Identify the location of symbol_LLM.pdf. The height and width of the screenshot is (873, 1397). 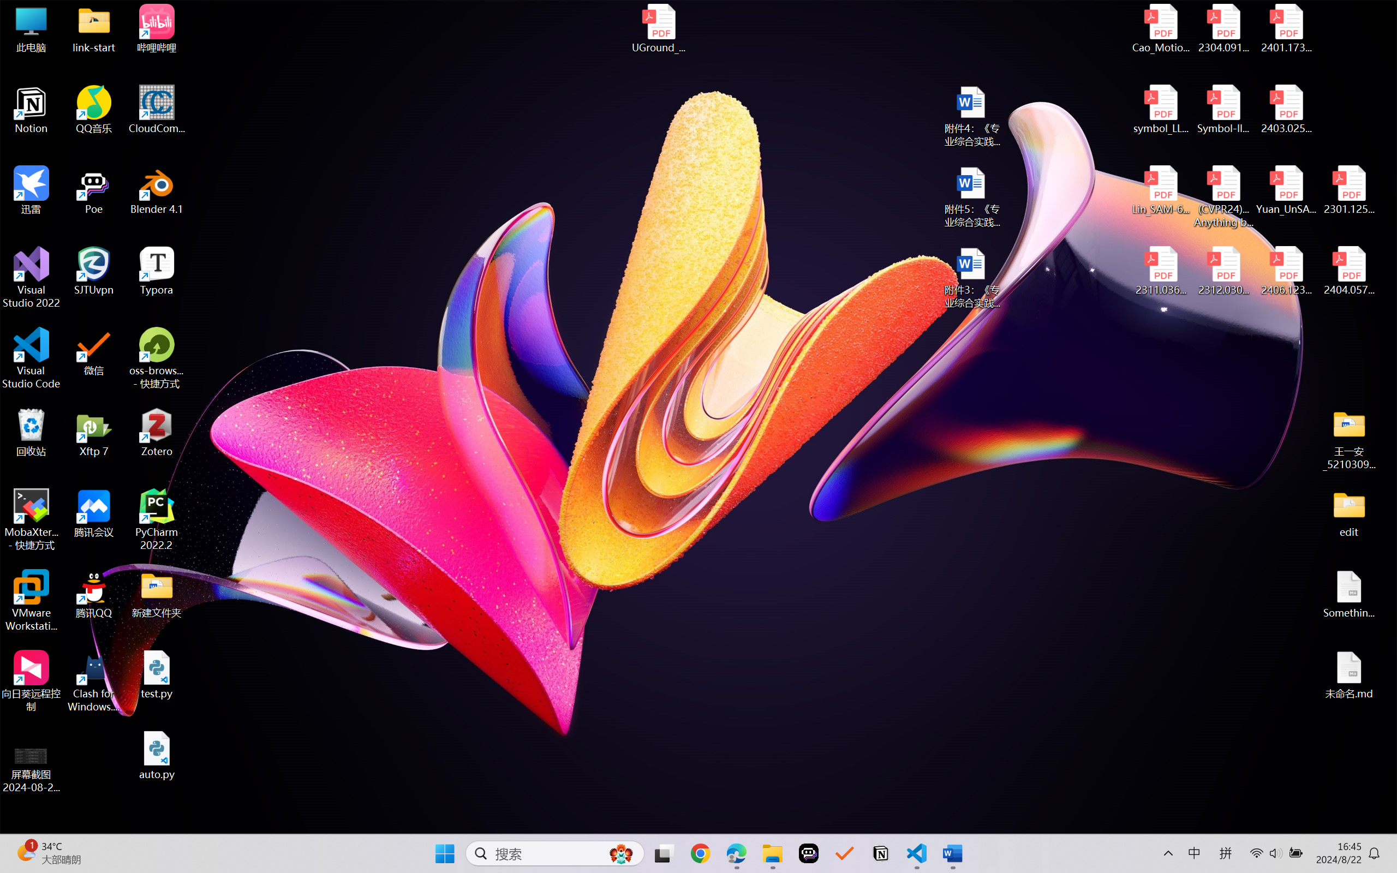
(1161, 110).